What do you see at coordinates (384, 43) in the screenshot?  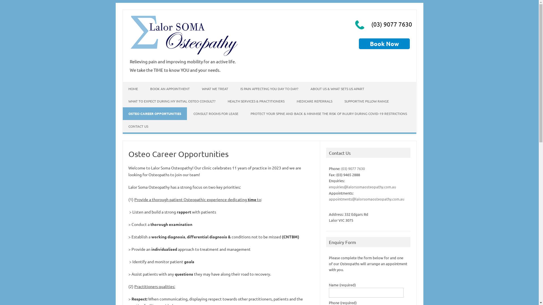 I see `Book Now` at bounding box center [384, 43].